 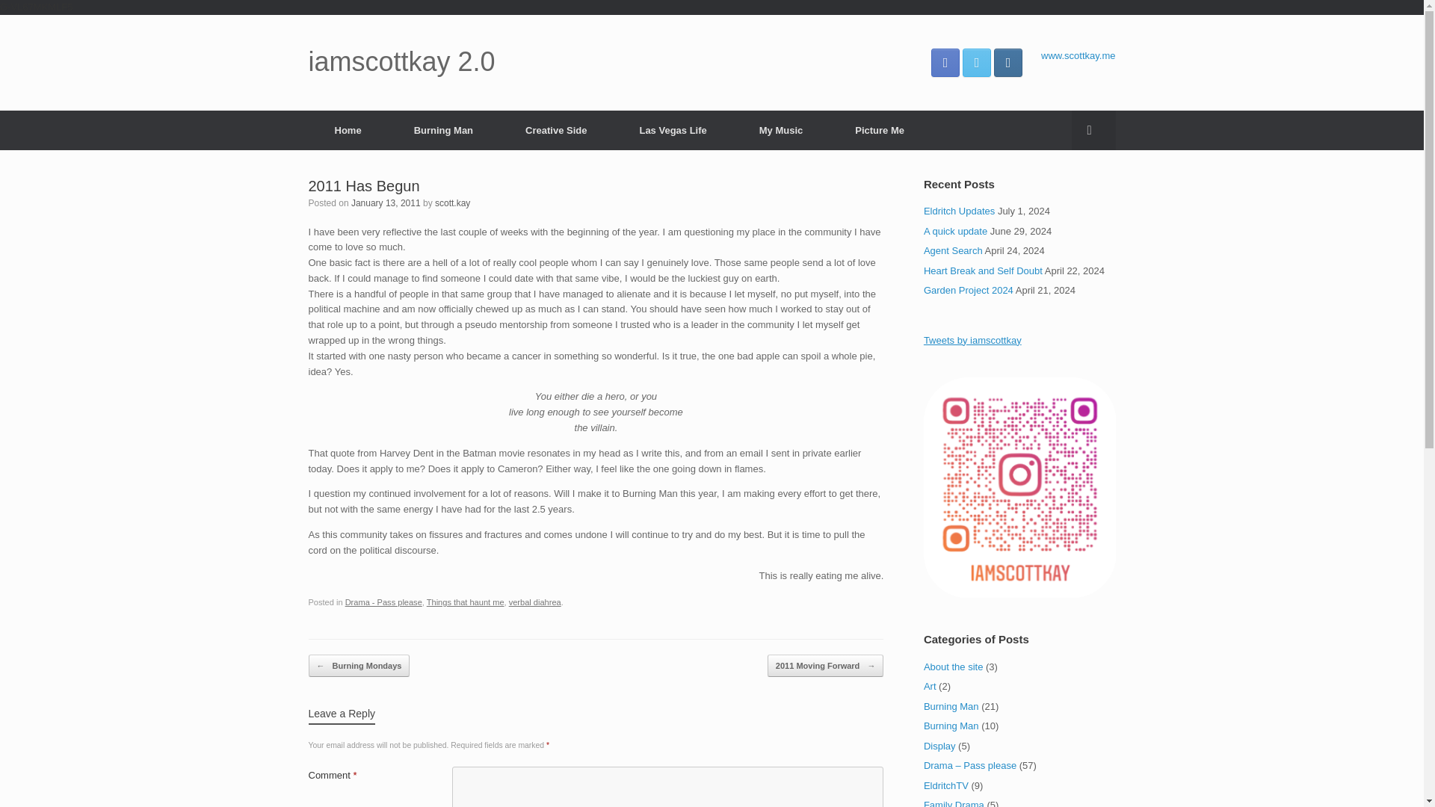 What do you see at coordinates (954, 251) in the screenshot?
I see `Agent Search` at bounding box center [954, 251].